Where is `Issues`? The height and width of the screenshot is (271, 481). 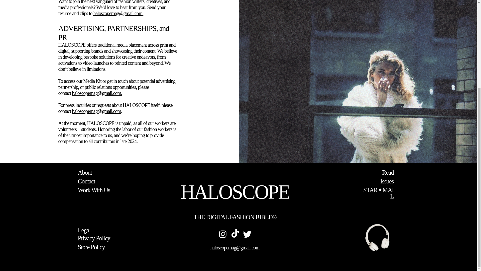 Issues is located at coordinates (387, 181).